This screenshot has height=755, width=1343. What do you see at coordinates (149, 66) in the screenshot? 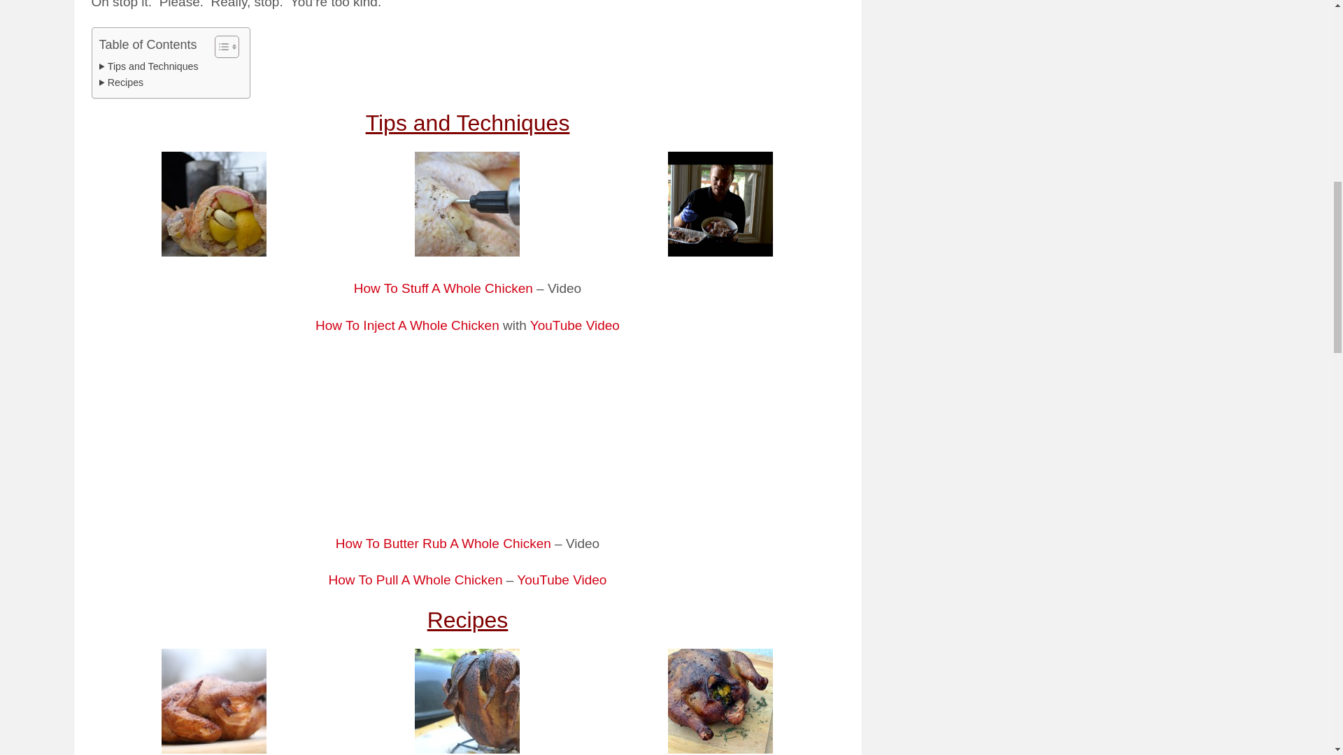
I see `Tips and Techniques` at bounding box center [149, 66].